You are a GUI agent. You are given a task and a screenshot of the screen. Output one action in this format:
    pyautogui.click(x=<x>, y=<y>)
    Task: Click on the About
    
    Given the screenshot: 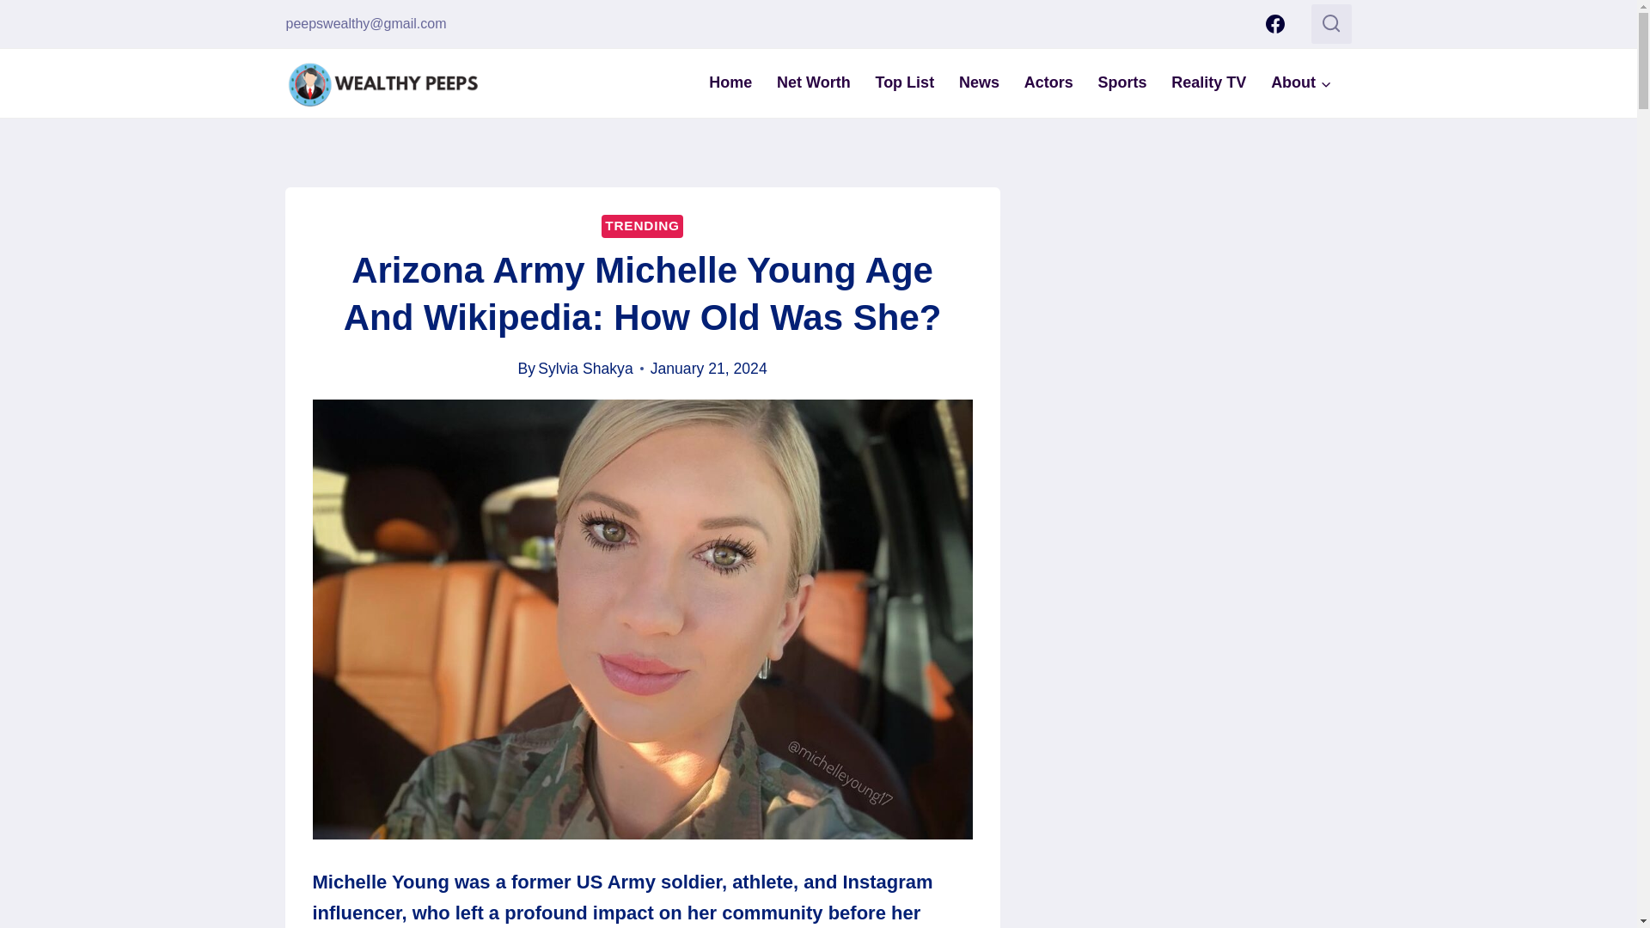 What is the action you would take?
    pyautogui.click(x=1301, y=82)
    